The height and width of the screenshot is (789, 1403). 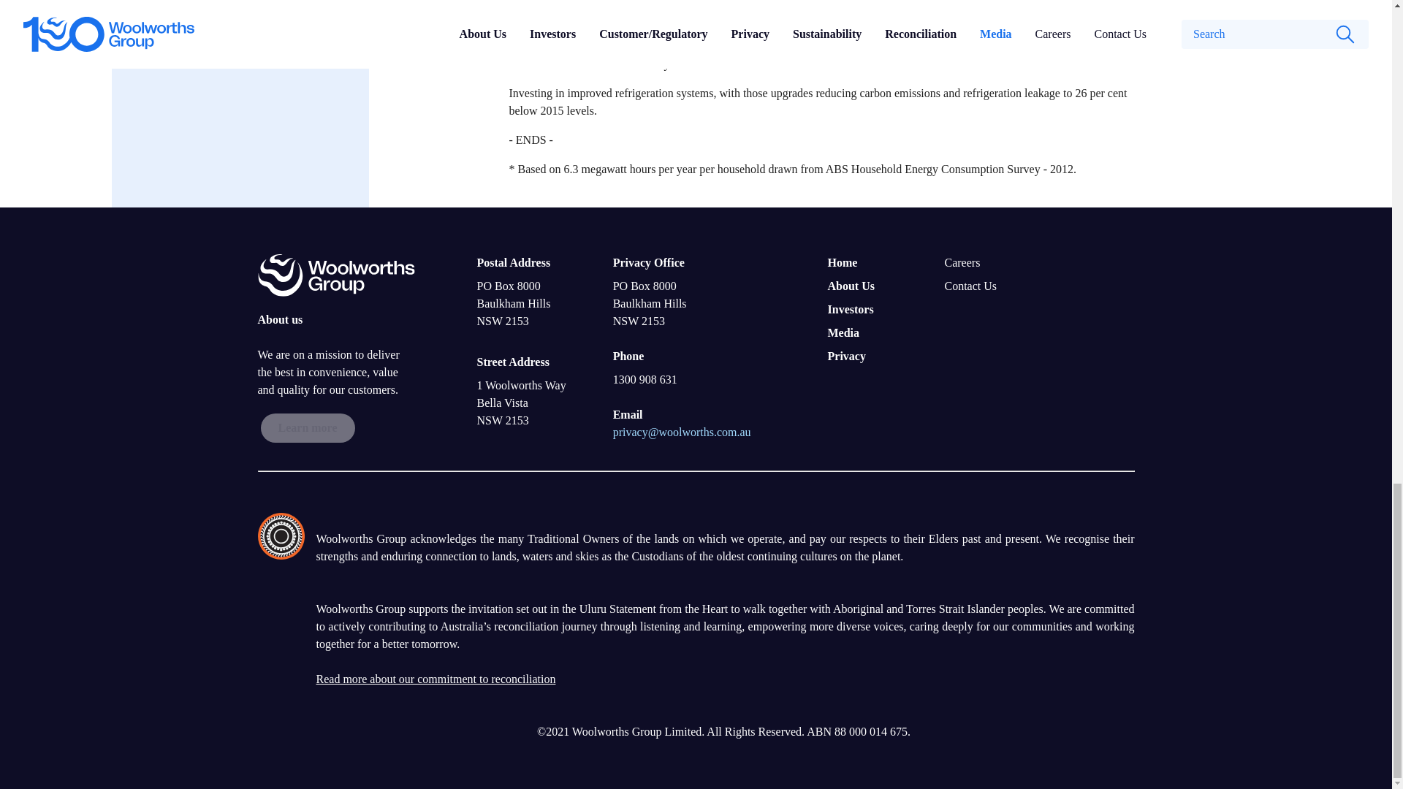 I want to click on Learn more, so click(x=307, y=427).